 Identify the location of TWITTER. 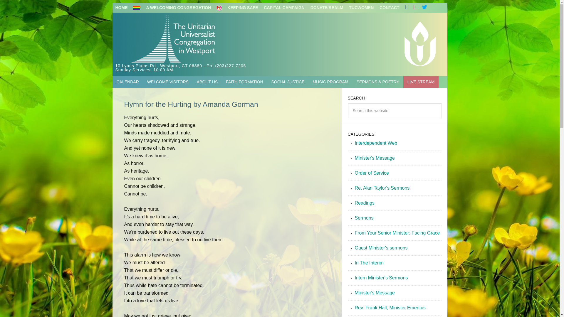
(424, 8).